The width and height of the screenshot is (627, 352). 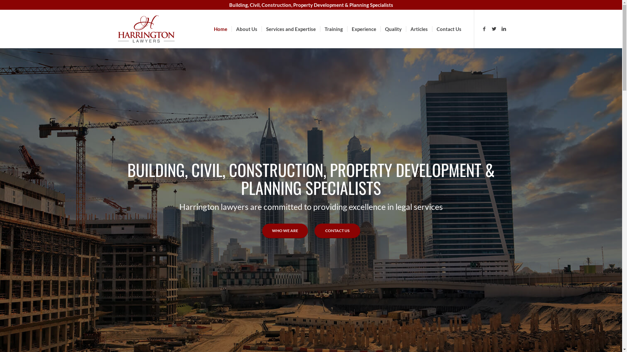 I want to click on Services and Expertise, so click(x=291, y=29).